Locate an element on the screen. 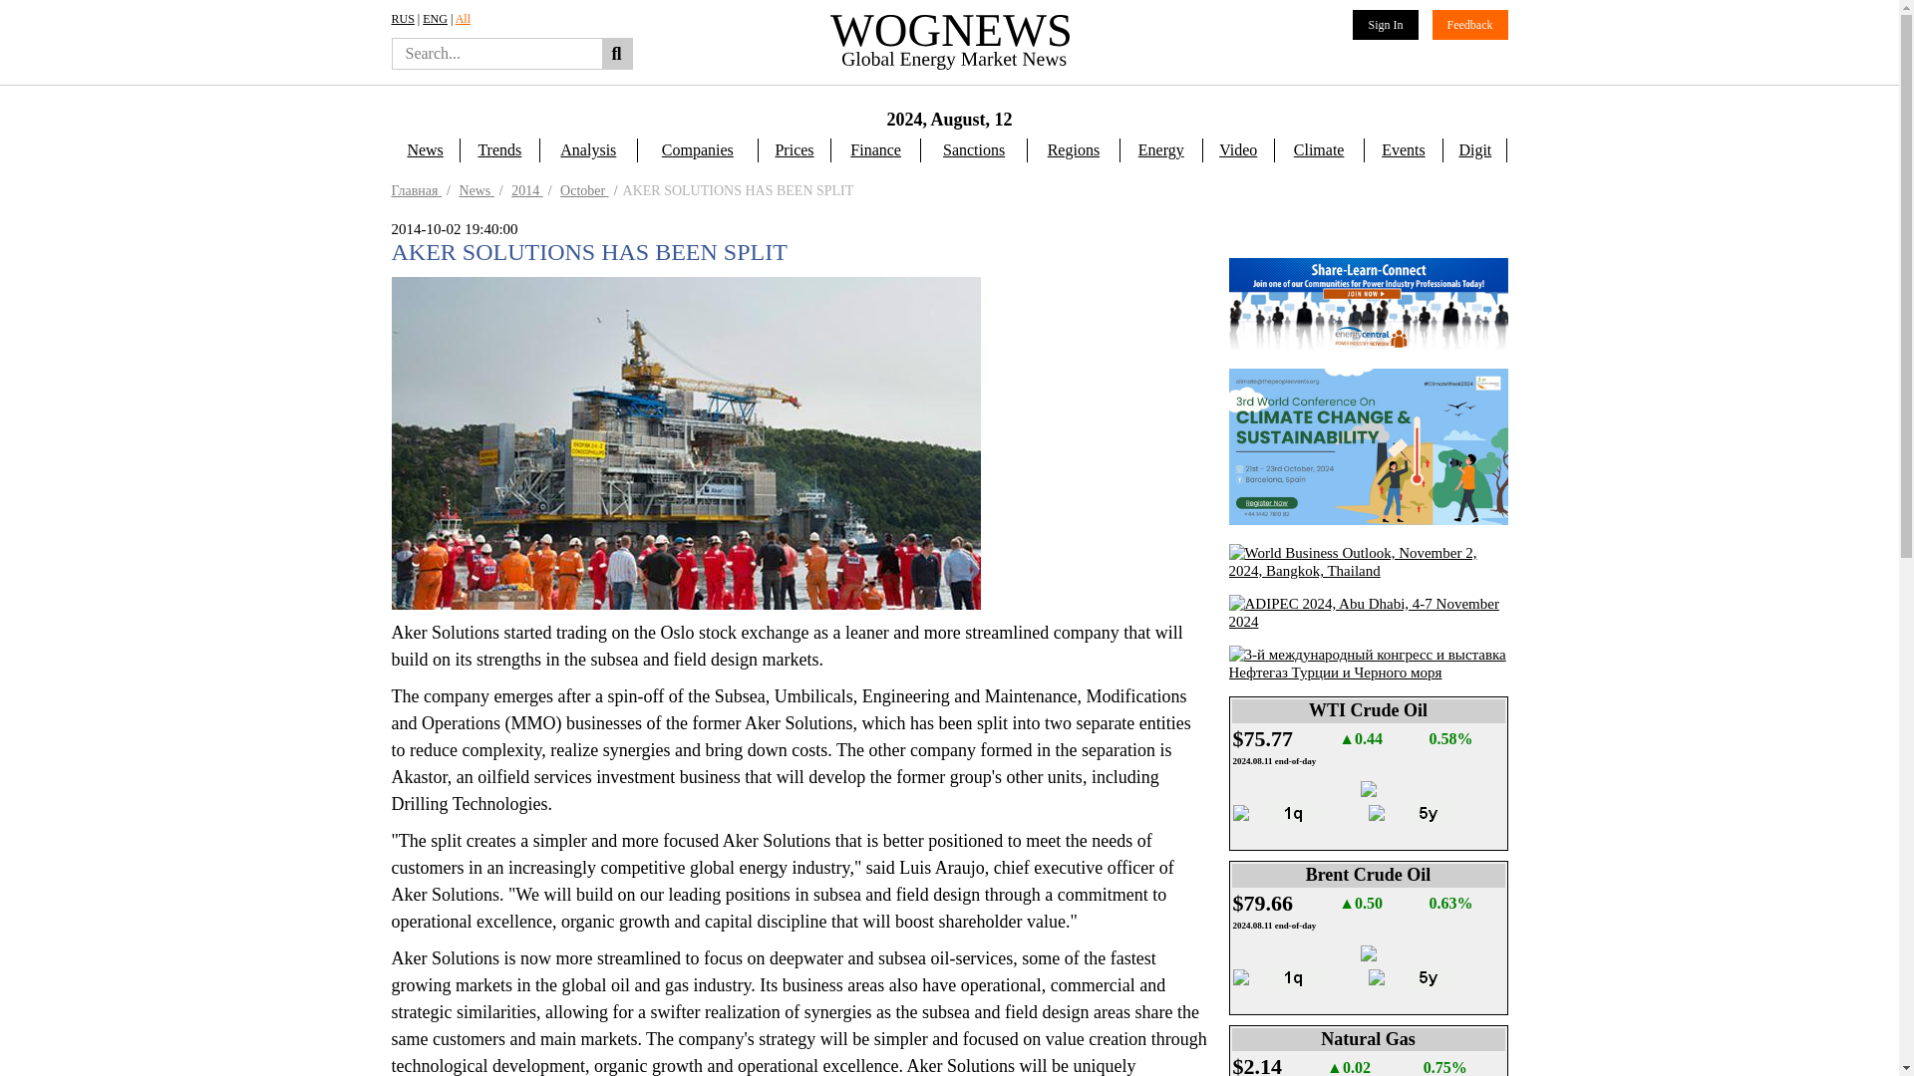 Image resolution: width=1914 pixels, height=1076 pixels. Sign In is located at coordinates (1386, 24).